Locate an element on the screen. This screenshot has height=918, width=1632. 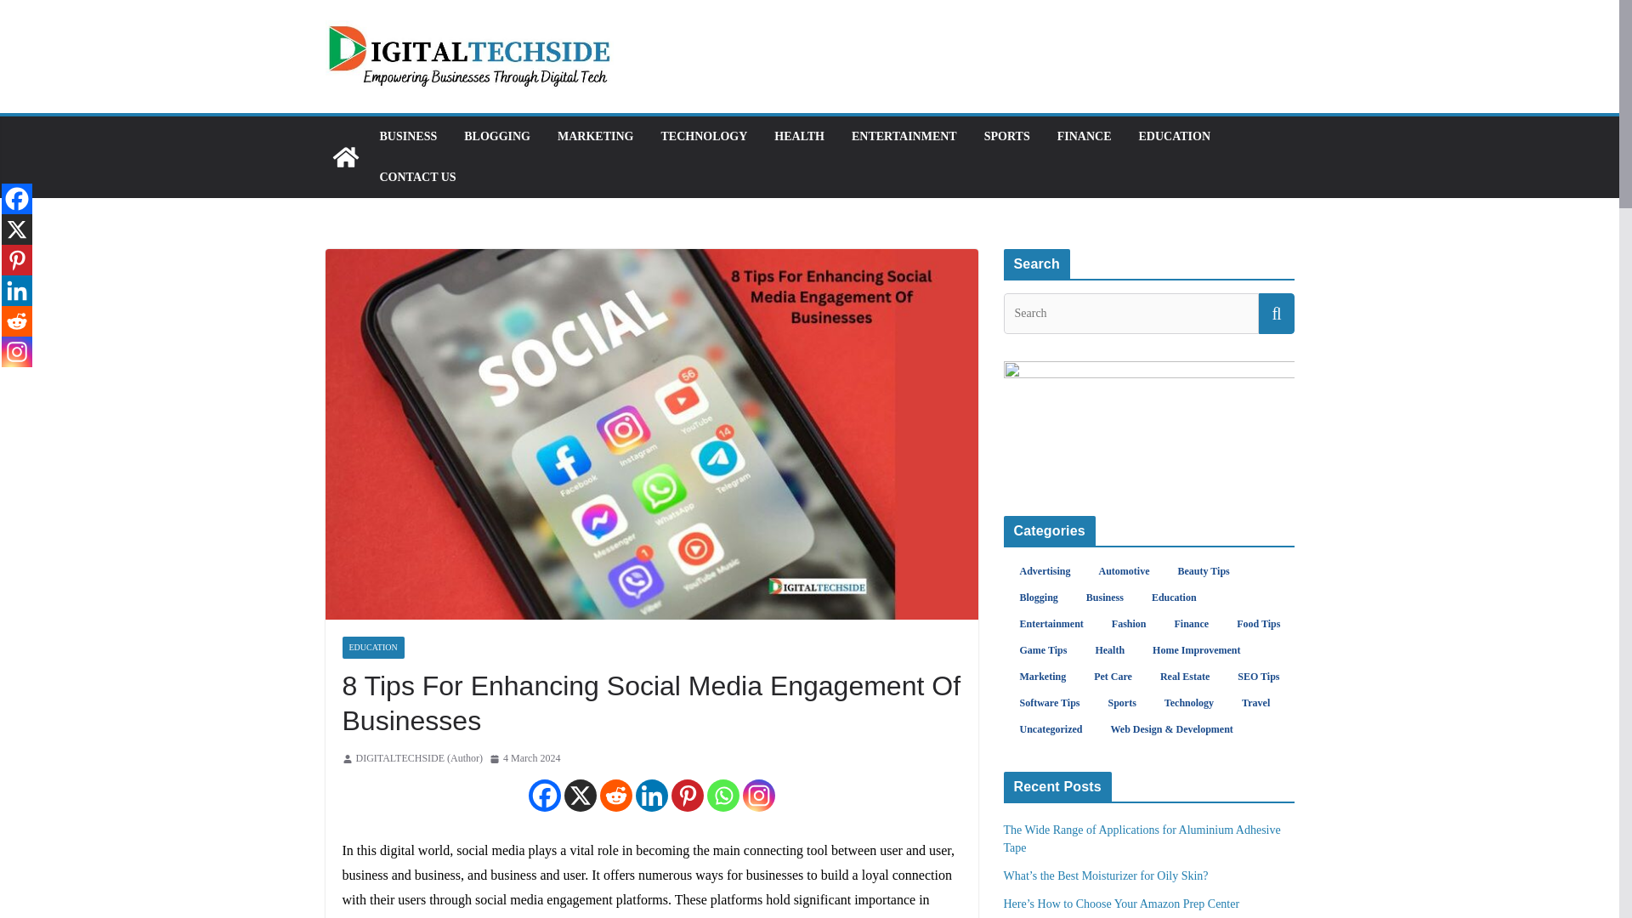
Facebook is located at coordinates (545, 795).